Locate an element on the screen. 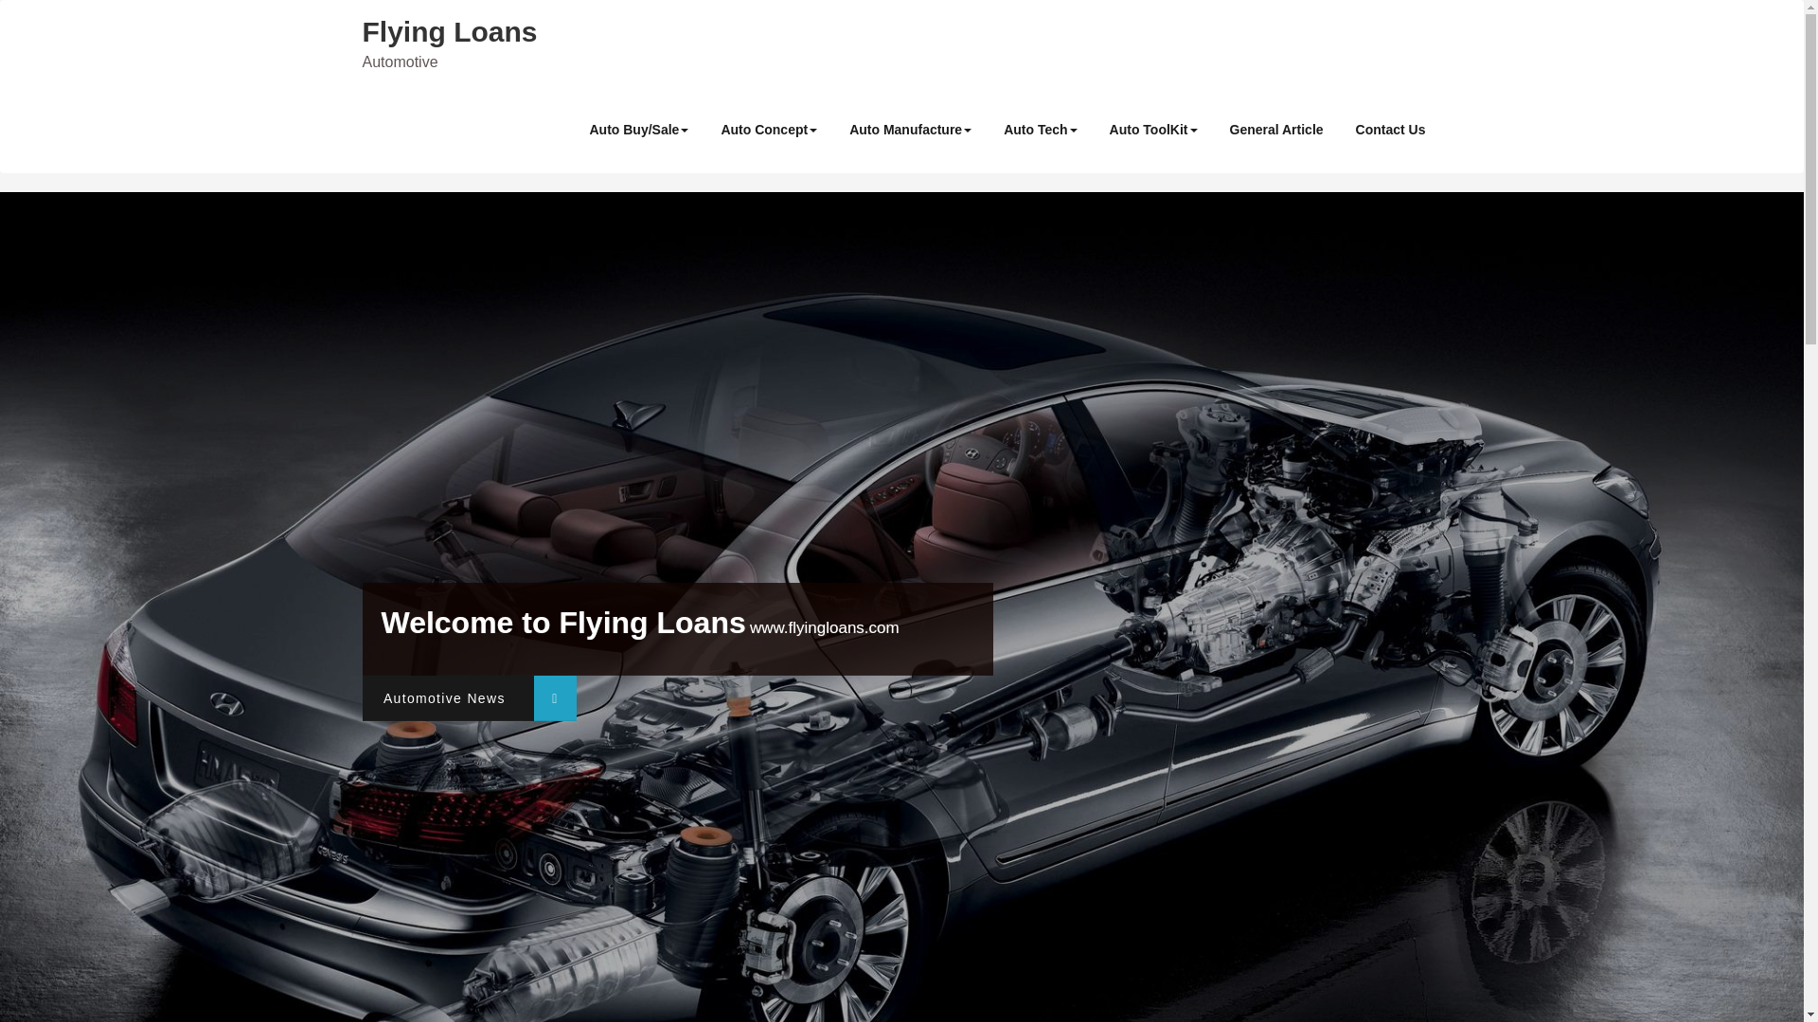 Image resolution: width=1818 pixels, height=1022 pixels. Auto Concept is located at coordinates (769, 129).